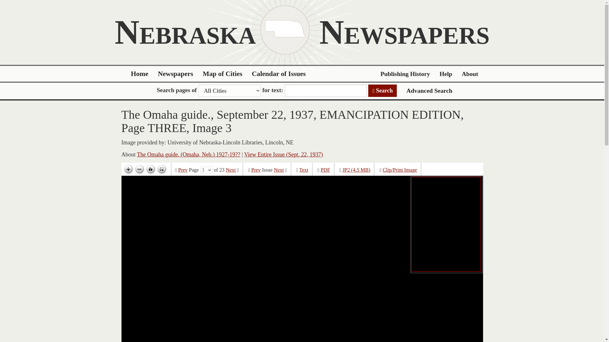 The width and height of the screenshot is (609, 342). Describe the element at coordinates (223, 74) in the screenshot. I see `Map of Cities` at that location.